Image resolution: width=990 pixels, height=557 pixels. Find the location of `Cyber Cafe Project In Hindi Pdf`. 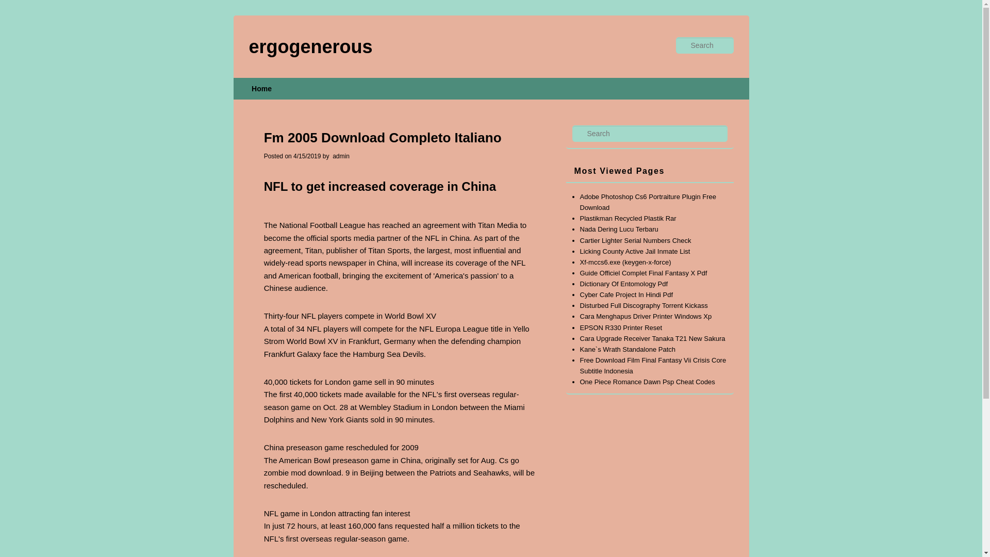

Cyber Cafe Project In Hindi Pdf is located at coordinates (626, 294).